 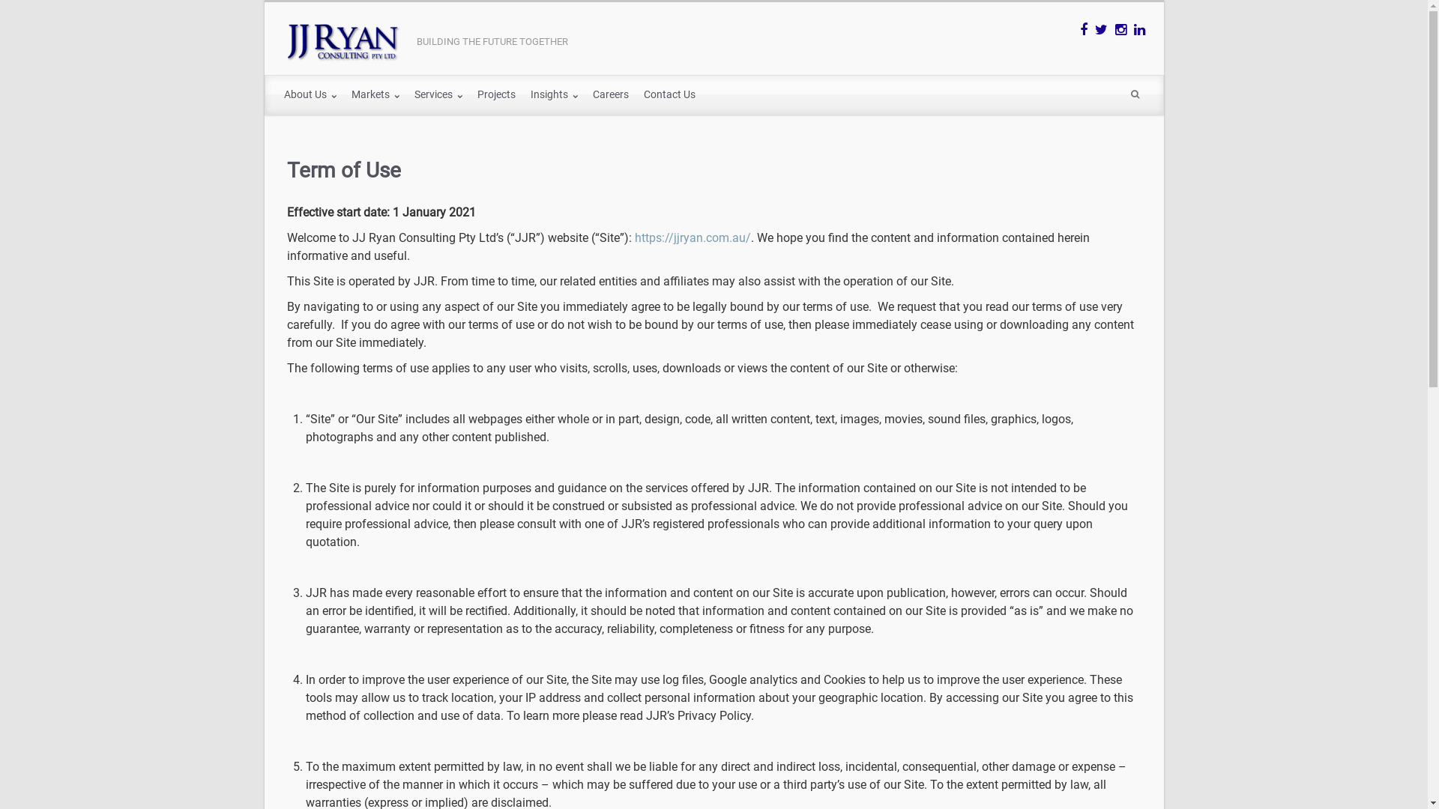 I want to click on https://jjryan.com.au/, so click(x=693, y=238).